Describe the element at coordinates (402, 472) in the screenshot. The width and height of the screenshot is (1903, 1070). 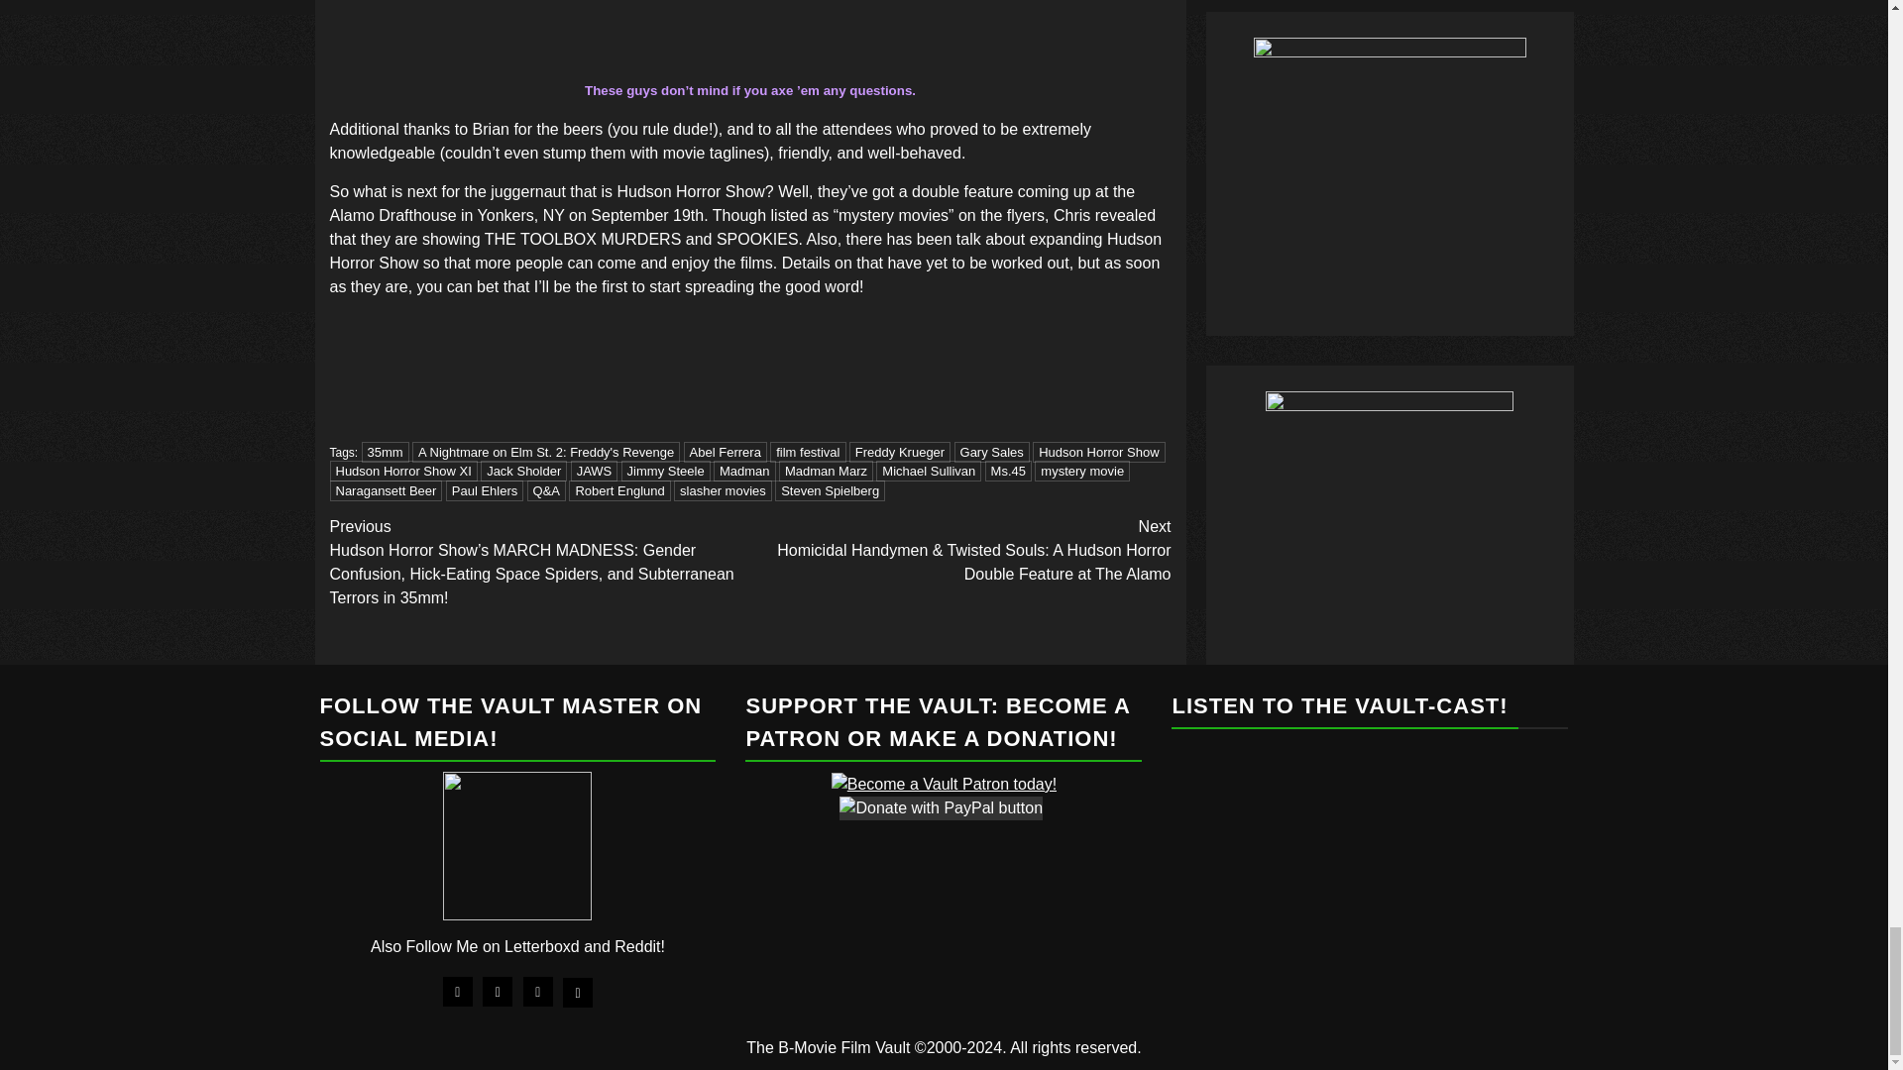
I see `Hudson Horror Show XI` at that location.